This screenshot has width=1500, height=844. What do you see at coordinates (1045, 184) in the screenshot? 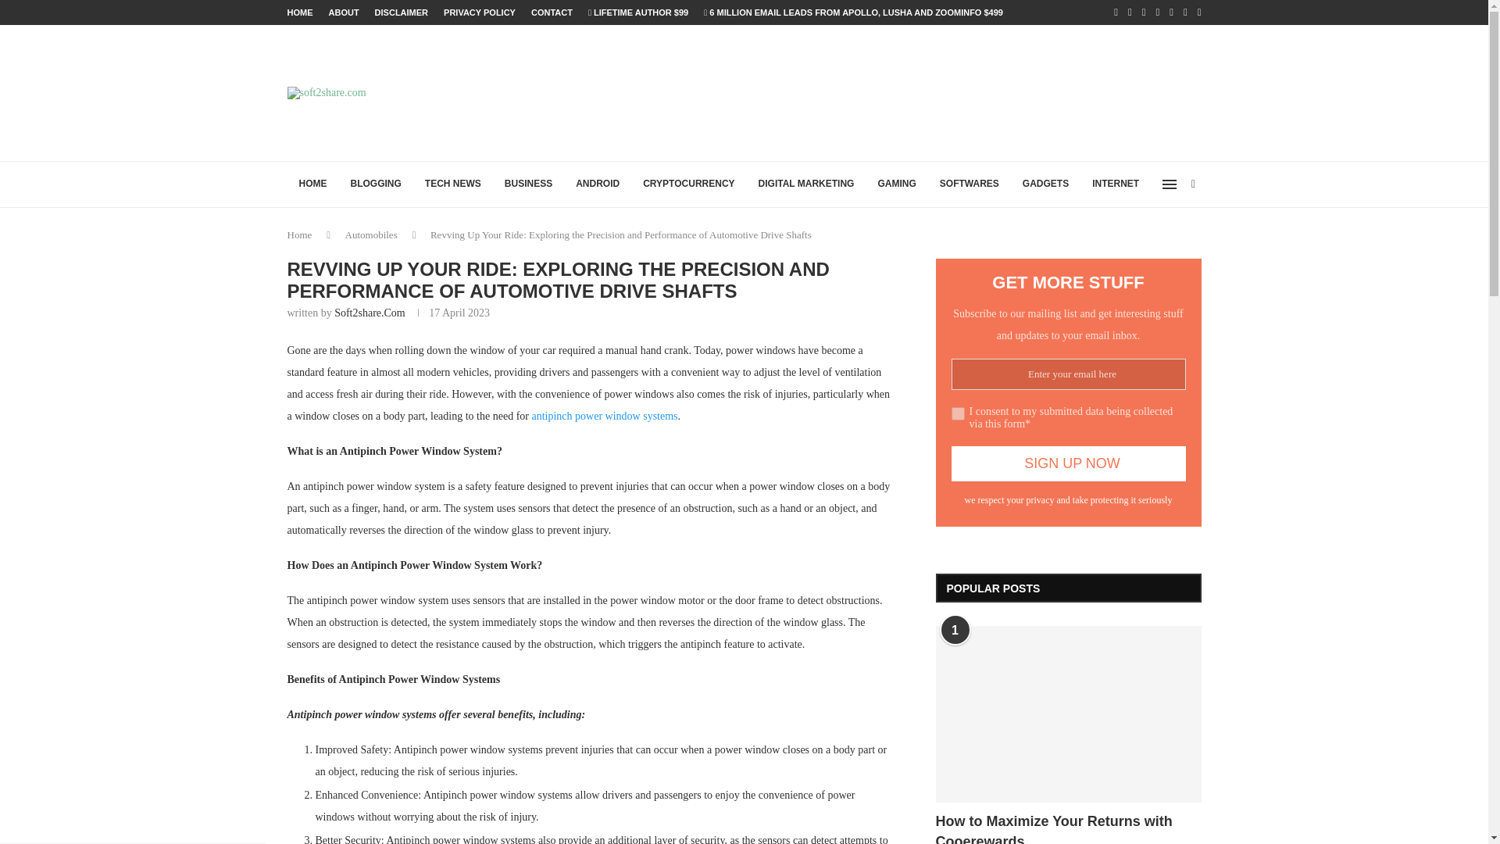
I see `GADGETS` at bounding box center [1045, 184].